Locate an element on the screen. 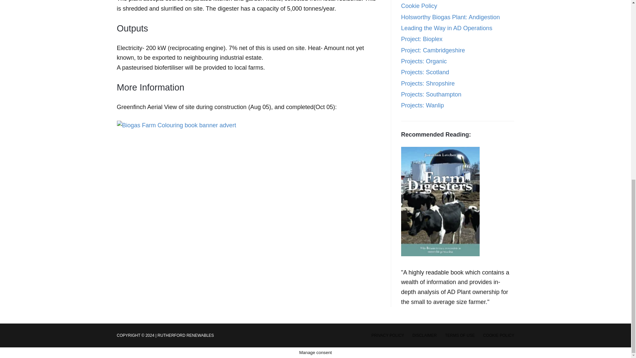  Projects: Scotland is located at coordinates (425, 72).